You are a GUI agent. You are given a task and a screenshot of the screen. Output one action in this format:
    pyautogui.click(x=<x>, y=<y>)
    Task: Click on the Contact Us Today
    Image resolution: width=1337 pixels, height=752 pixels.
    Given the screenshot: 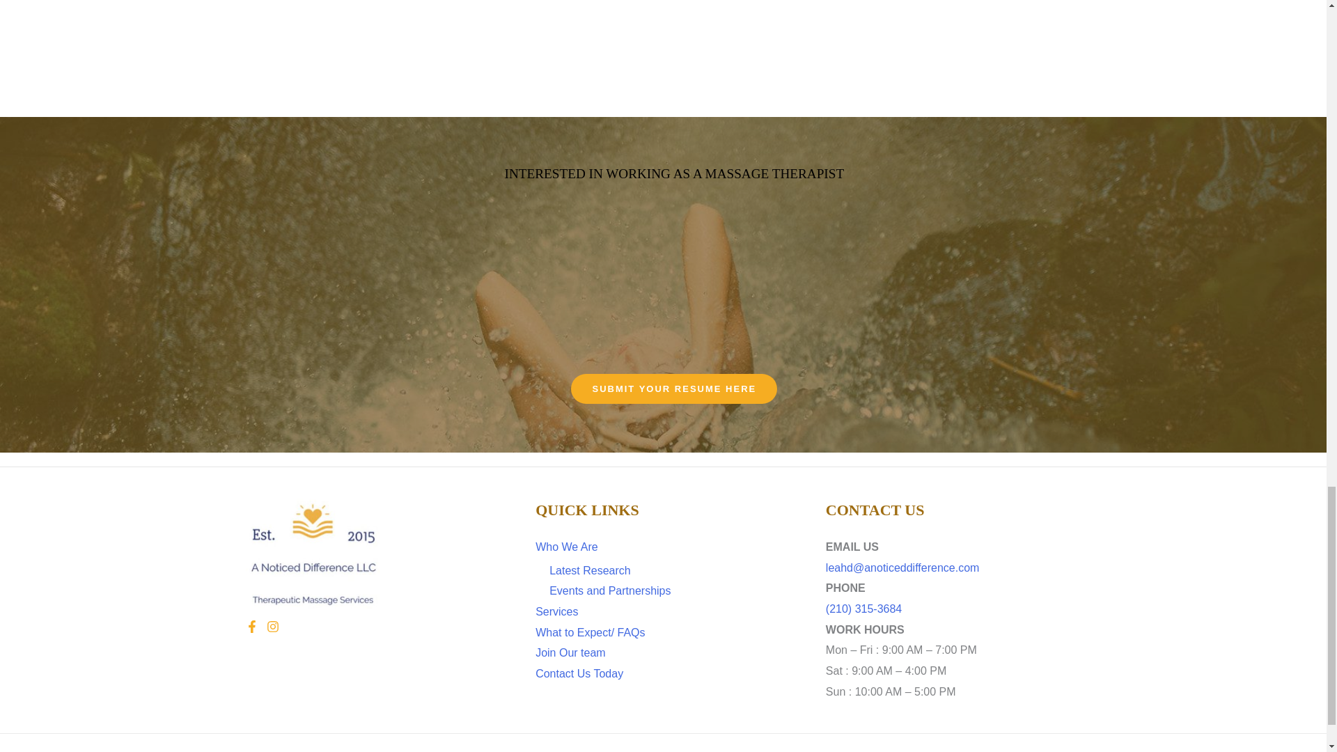 What is the action you would take?
    pyautogui.click(x=579, y=674)
    